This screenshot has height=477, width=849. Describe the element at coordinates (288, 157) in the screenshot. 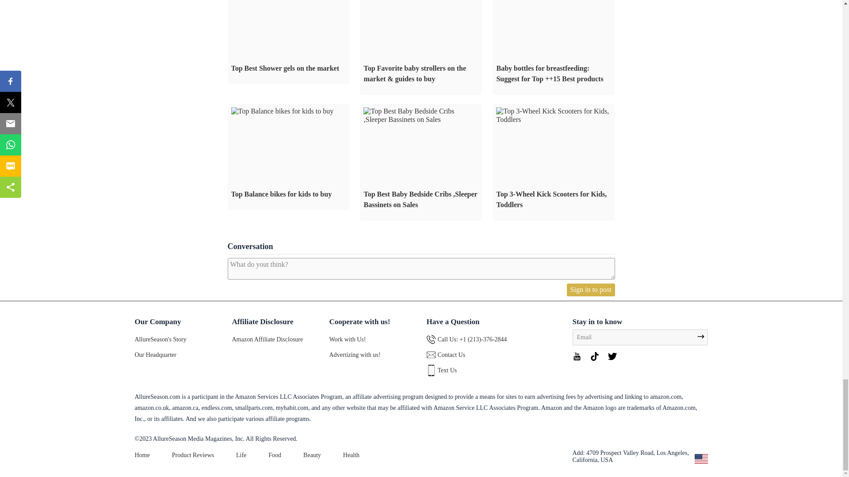

I see `Top Balance bikes for kids to buy` at that location.